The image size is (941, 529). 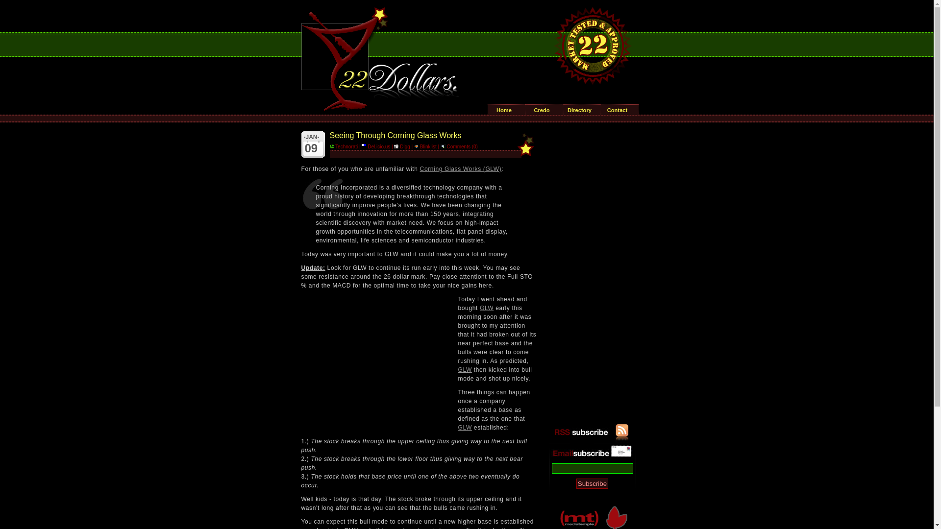 What do you see at coordinates (376, 147) in the screenshot?
I see `Del.icio.us` at bounding box center [376, 147].